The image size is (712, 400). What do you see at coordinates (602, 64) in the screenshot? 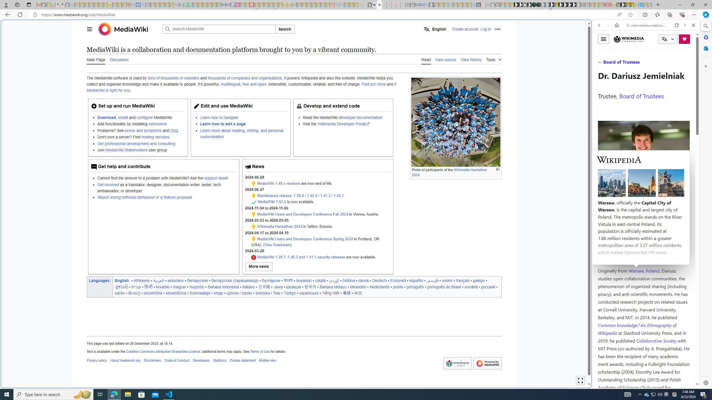
I see `WEB  ` at bounding box center [602, 64].